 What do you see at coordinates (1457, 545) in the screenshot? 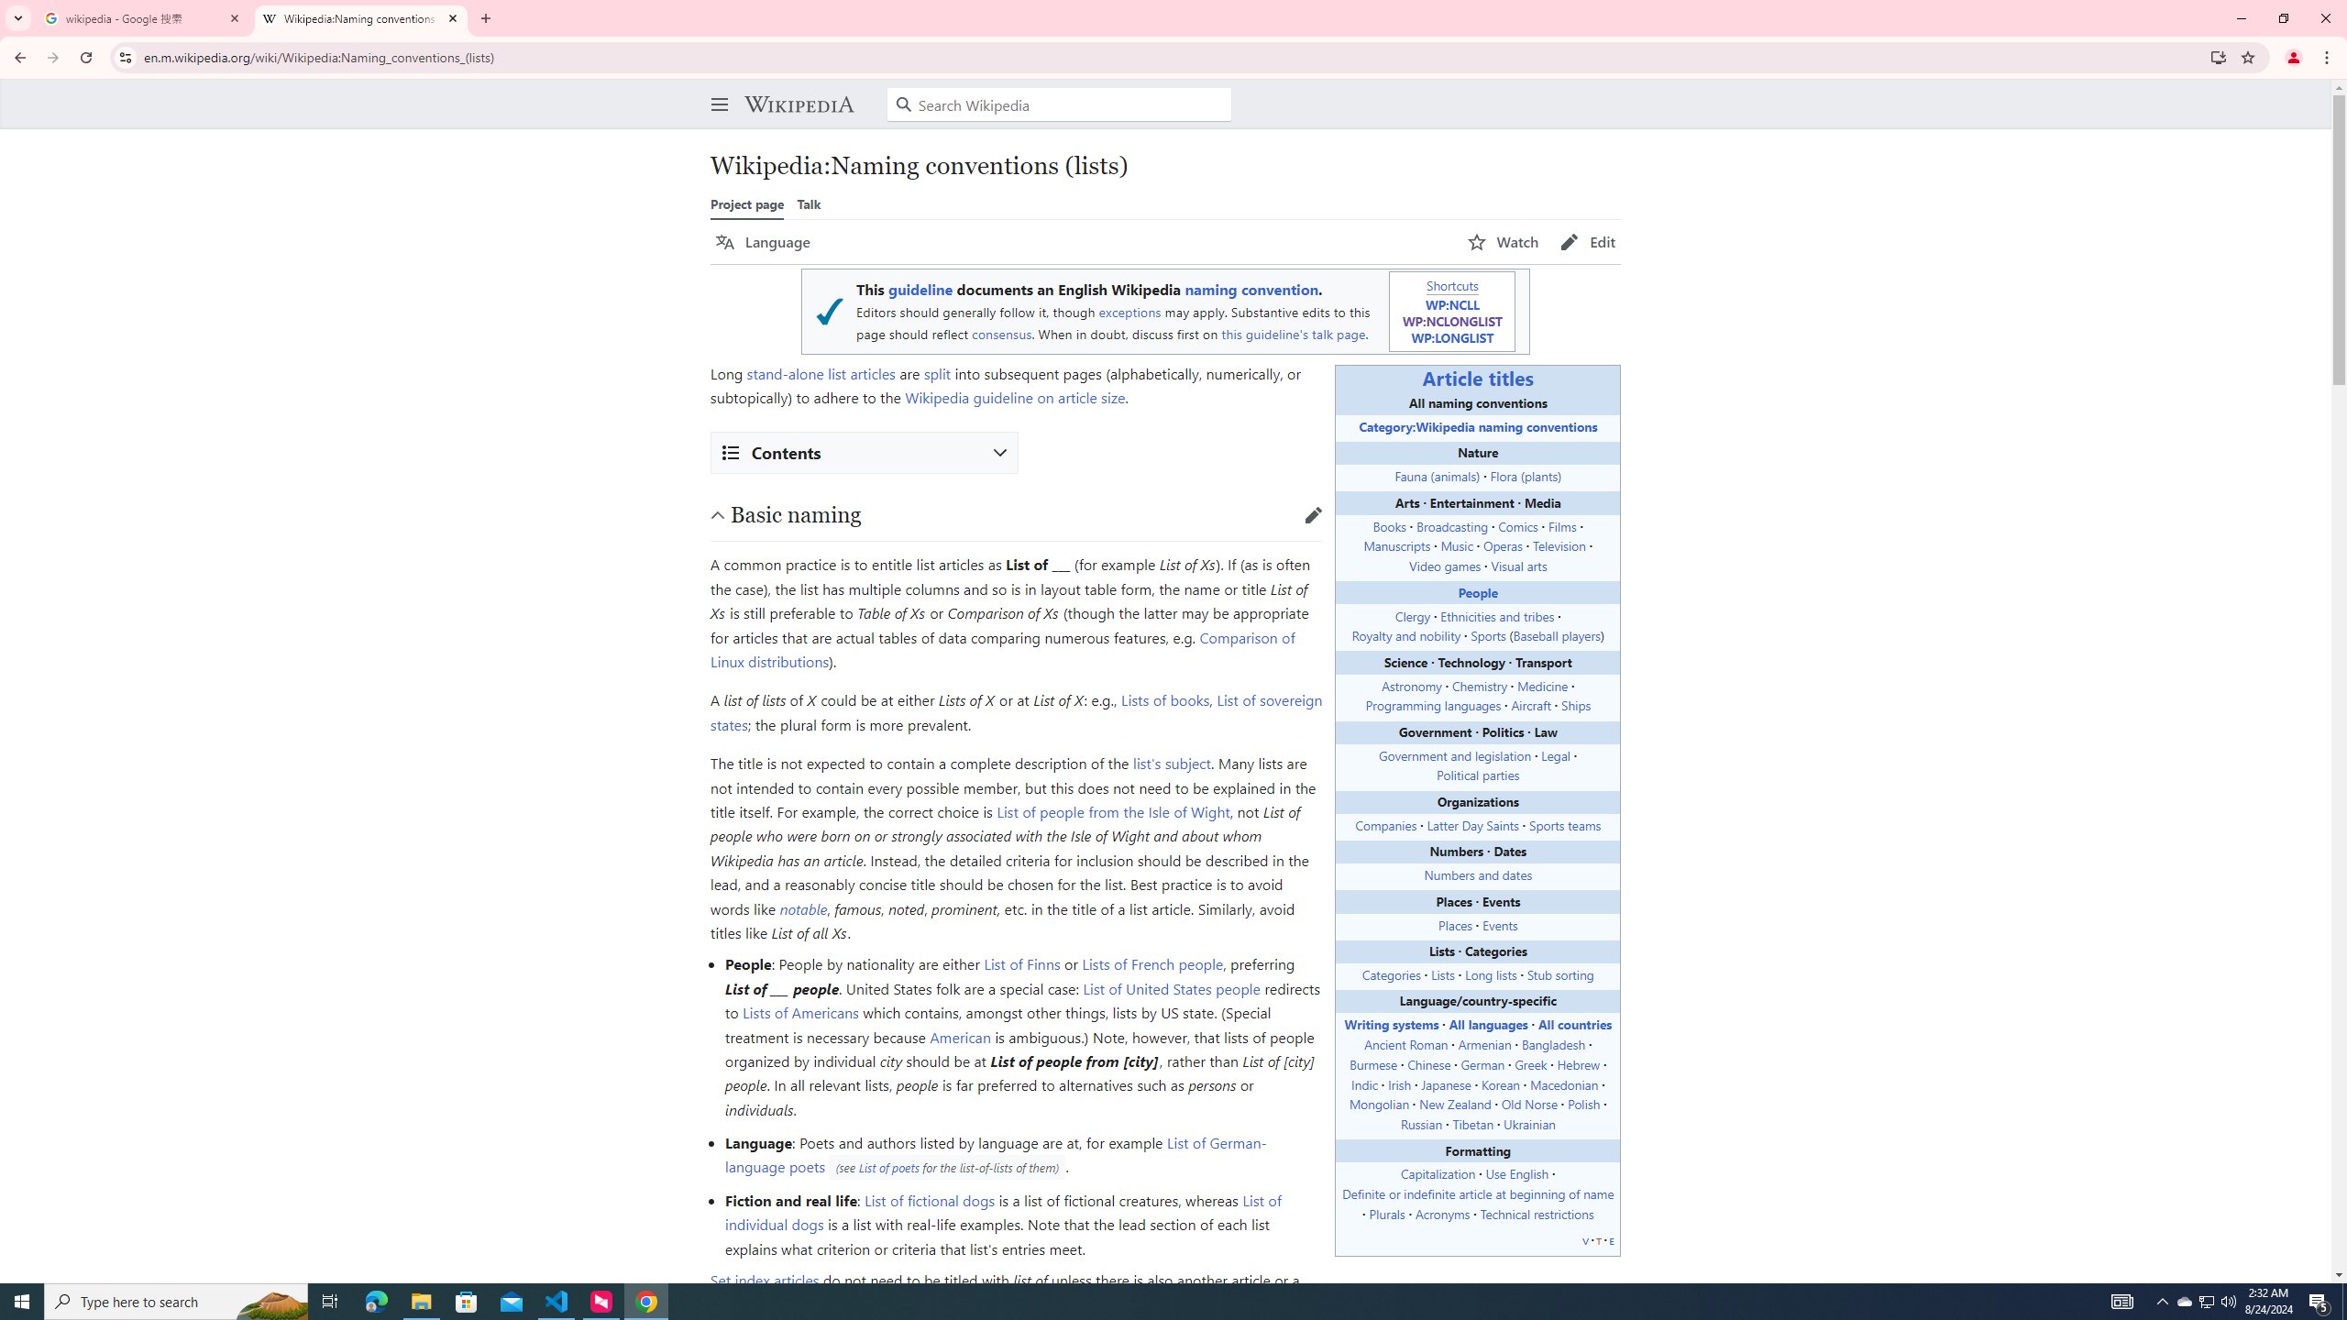
I see `Music` at bounding box center [1457, 545].